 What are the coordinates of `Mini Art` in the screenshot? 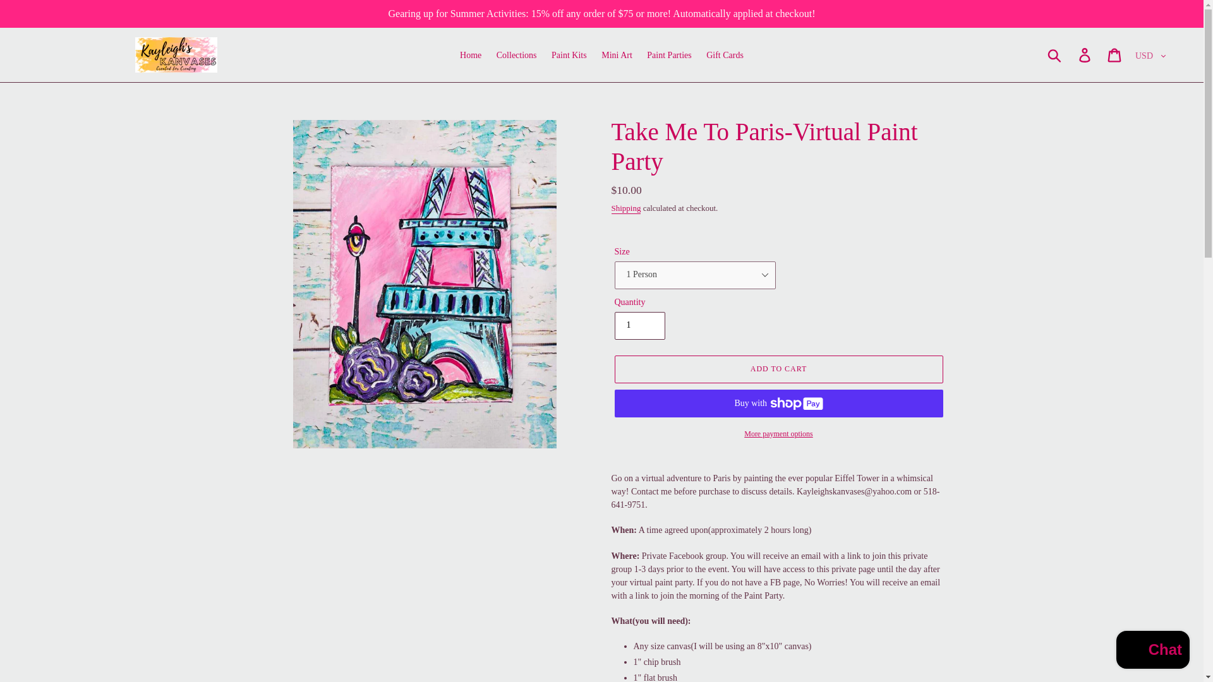 It's located at (617, 56).